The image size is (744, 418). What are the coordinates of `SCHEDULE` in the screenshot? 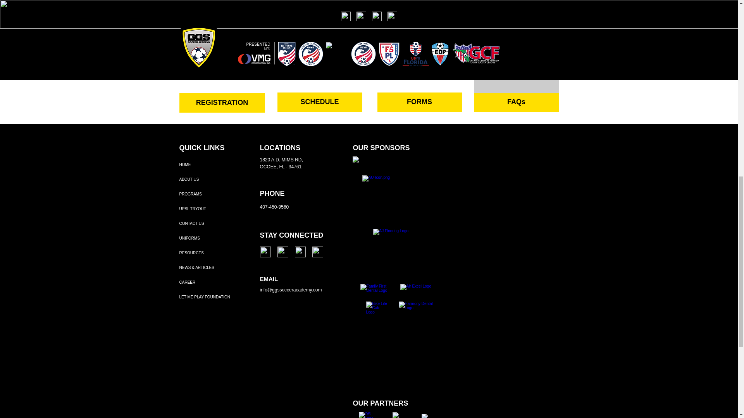 It's located at (320, 102).